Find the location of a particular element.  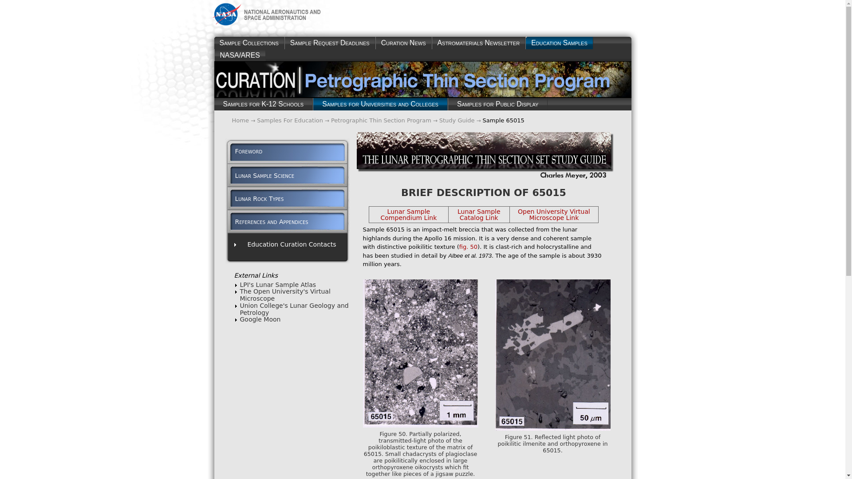

Home is located at coordinates (240, 120).